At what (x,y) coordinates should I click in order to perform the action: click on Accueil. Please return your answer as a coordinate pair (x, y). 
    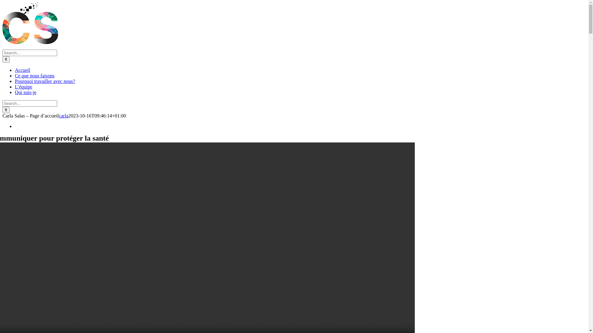
    Looking at the image, I should click on (23, 70).